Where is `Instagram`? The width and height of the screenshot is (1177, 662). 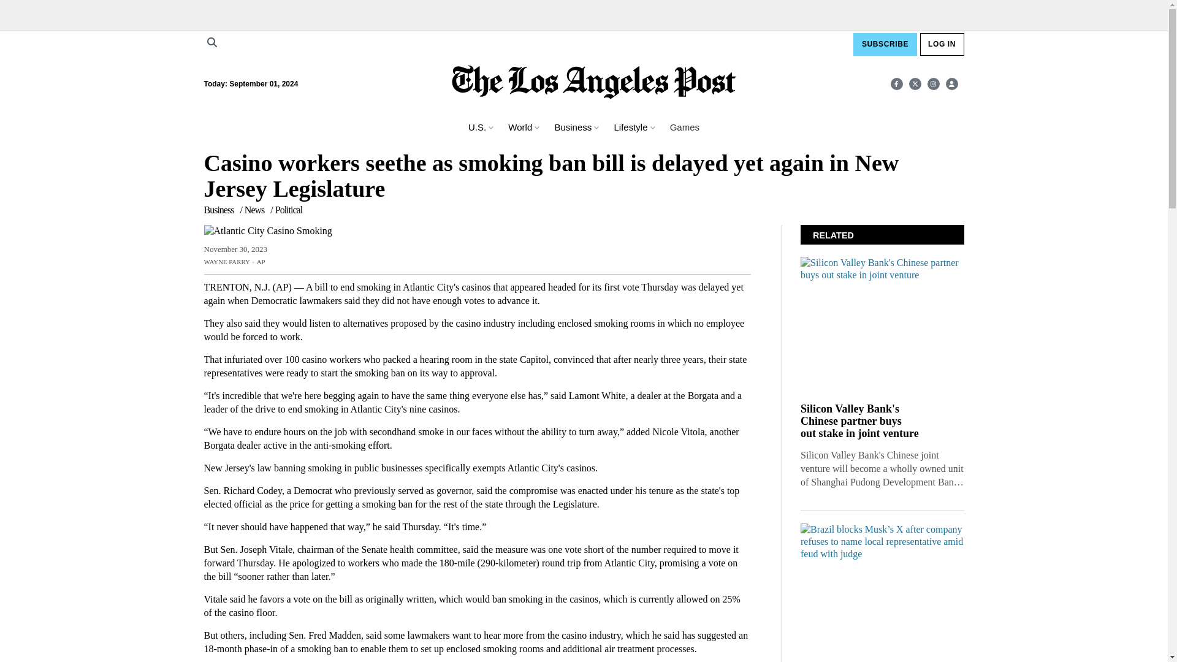
Instagram is located at coordinates (933, 83).